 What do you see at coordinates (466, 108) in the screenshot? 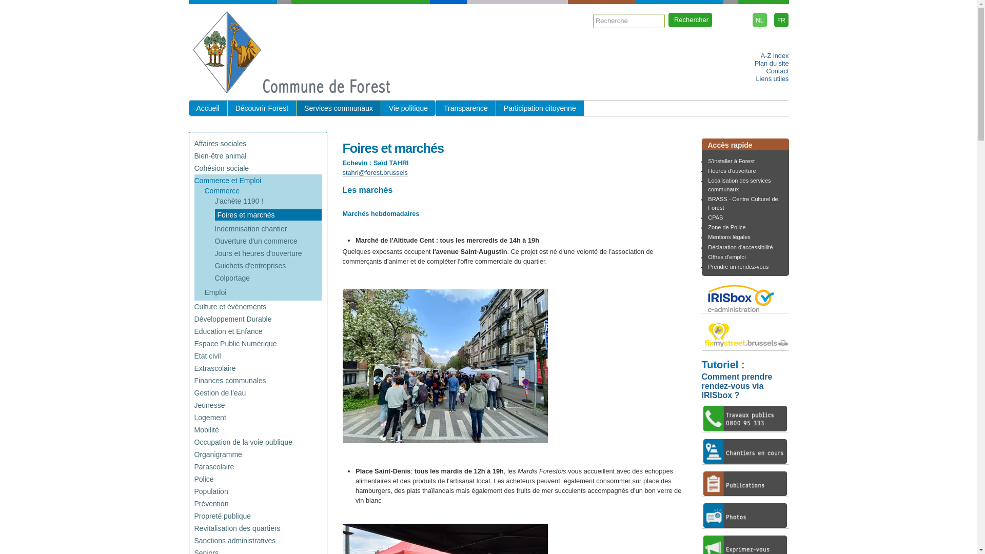
I see `Transparence` at bounding box center [466, 108].